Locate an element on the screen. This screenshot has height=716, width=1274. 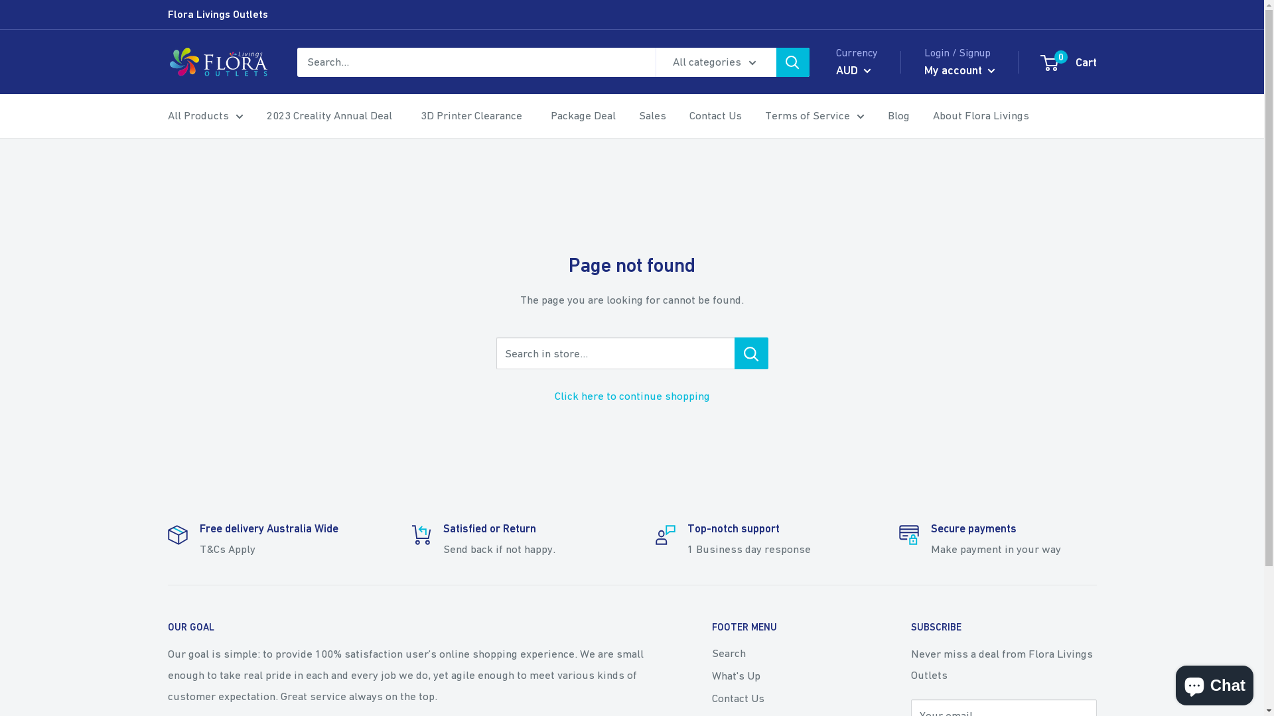
Click here to continue shopping is located at coordinates (632, 396).